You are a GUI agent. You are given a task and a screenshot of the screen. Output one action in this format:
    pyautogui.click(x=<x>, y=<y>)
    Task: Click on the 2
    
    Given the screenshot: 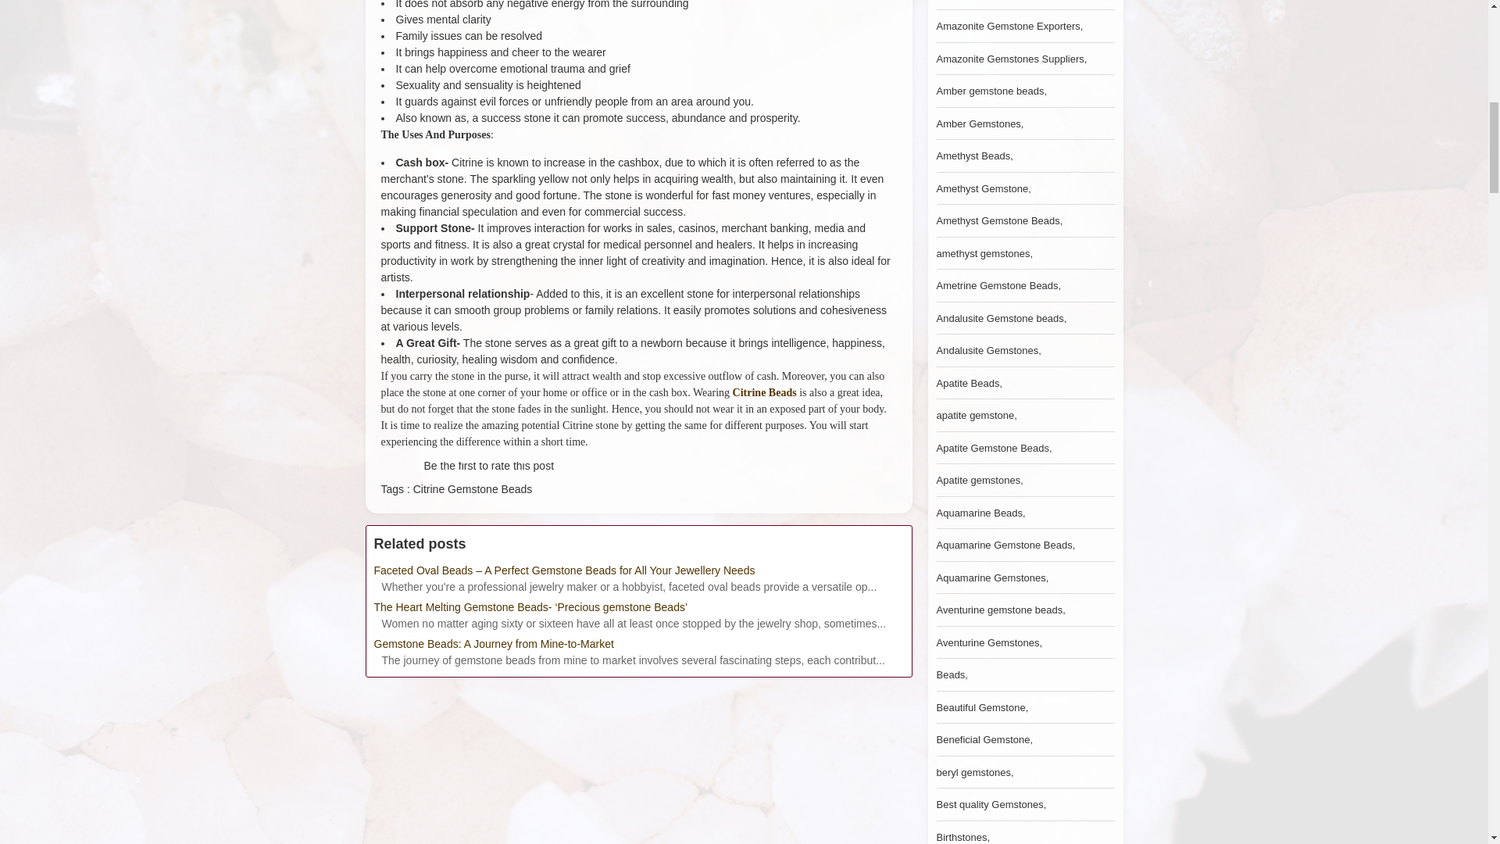 What is the action you would take?
    pyautogui.click(x=389, y=470)
    